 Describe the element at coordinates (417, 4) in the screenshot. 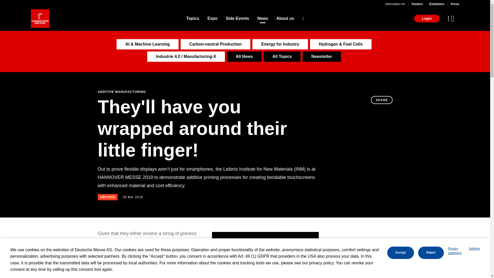

I see `Visitors` at that location.